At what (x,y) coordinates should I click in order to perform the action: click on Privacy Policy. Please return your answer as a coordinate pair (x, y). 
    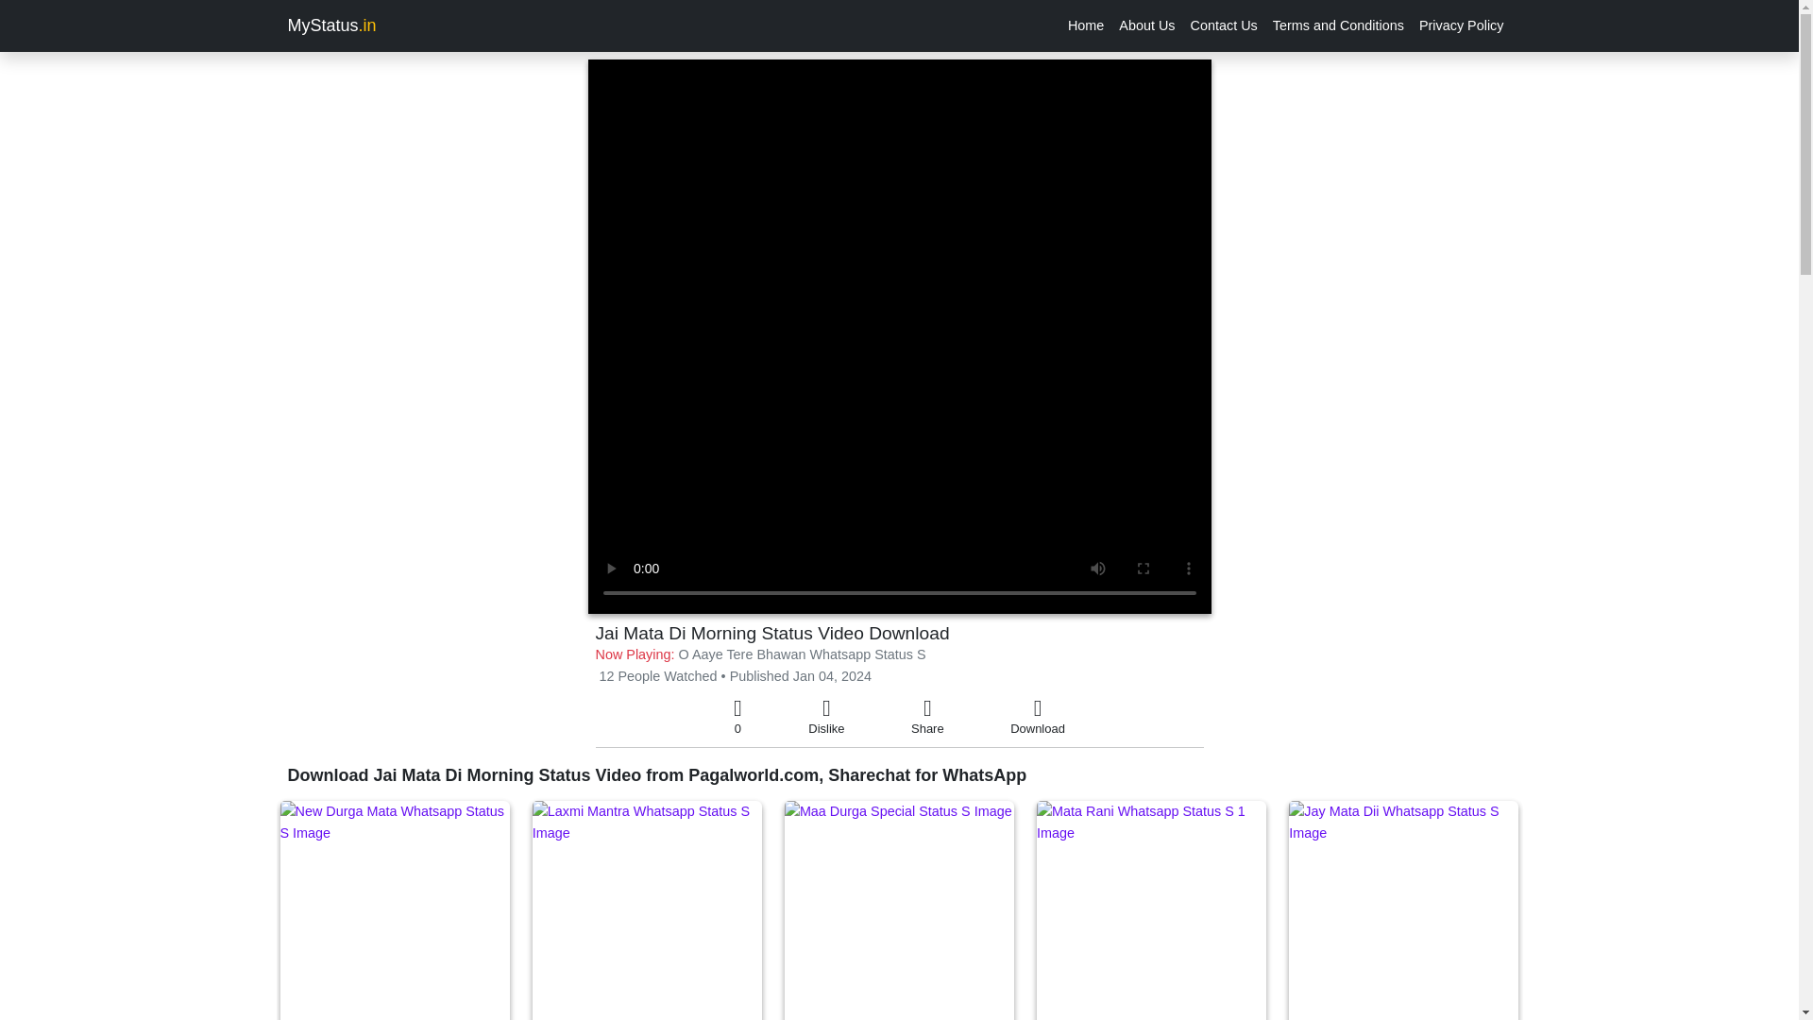
    Looking at the image, I should click on (1462, 25).